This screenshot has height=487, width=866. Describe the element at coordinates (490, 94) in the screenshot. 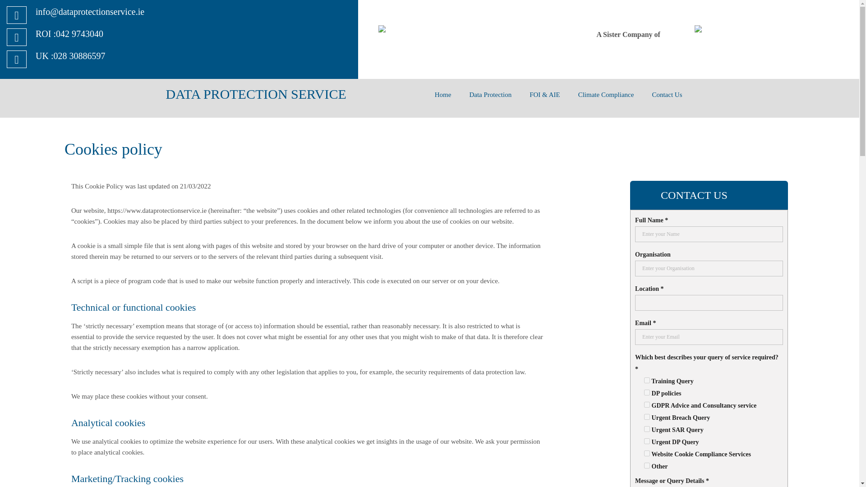

I see `Data Protection` at that location.